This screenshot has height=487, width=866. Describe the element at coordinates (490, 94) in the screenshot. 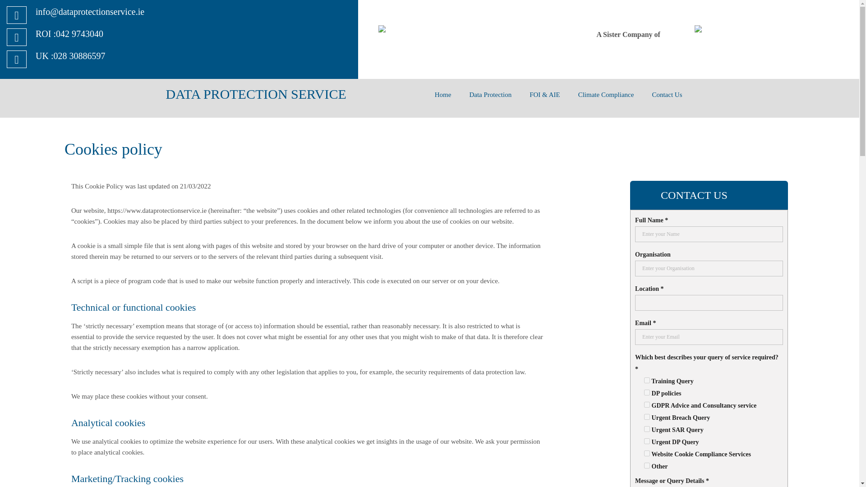

I see `Data Protection` at that location.